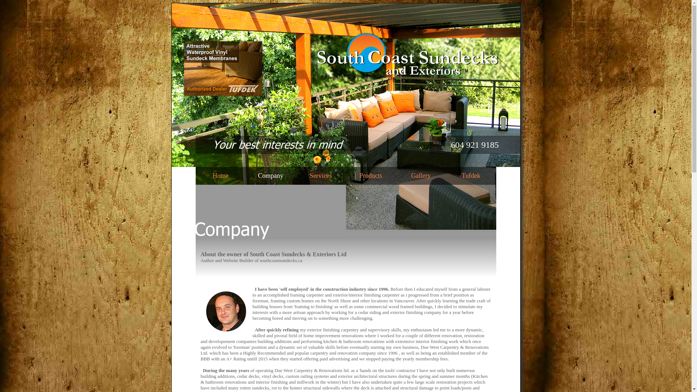 The height and width of the screenshot is (392, 697). I want to click on Tufdek, so click(470, 176).